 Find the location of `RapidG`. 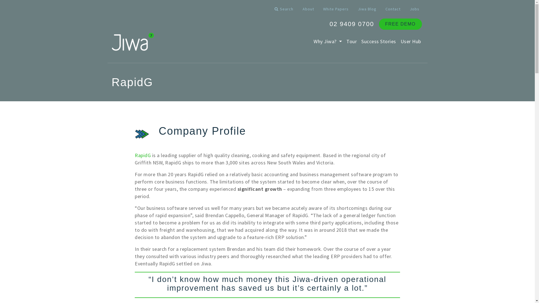

RapidG is located at coordinates (143, 155).